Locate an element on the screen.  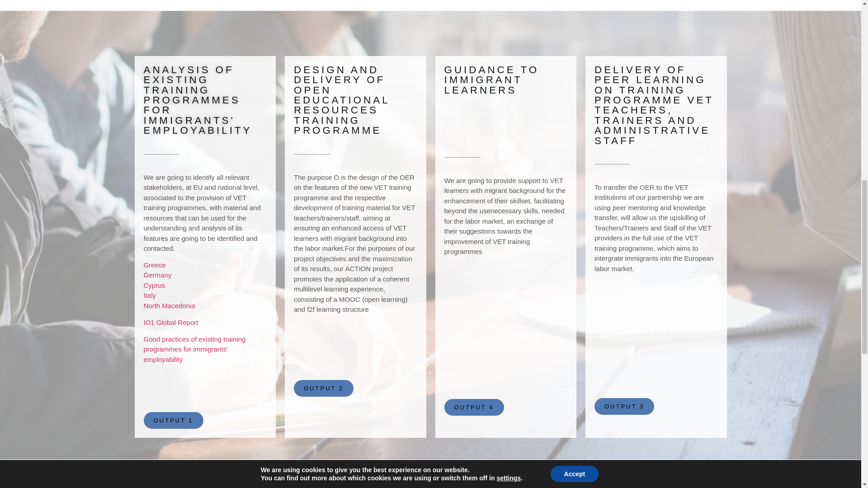
North Macedonia is located at coordinates (170, 305).